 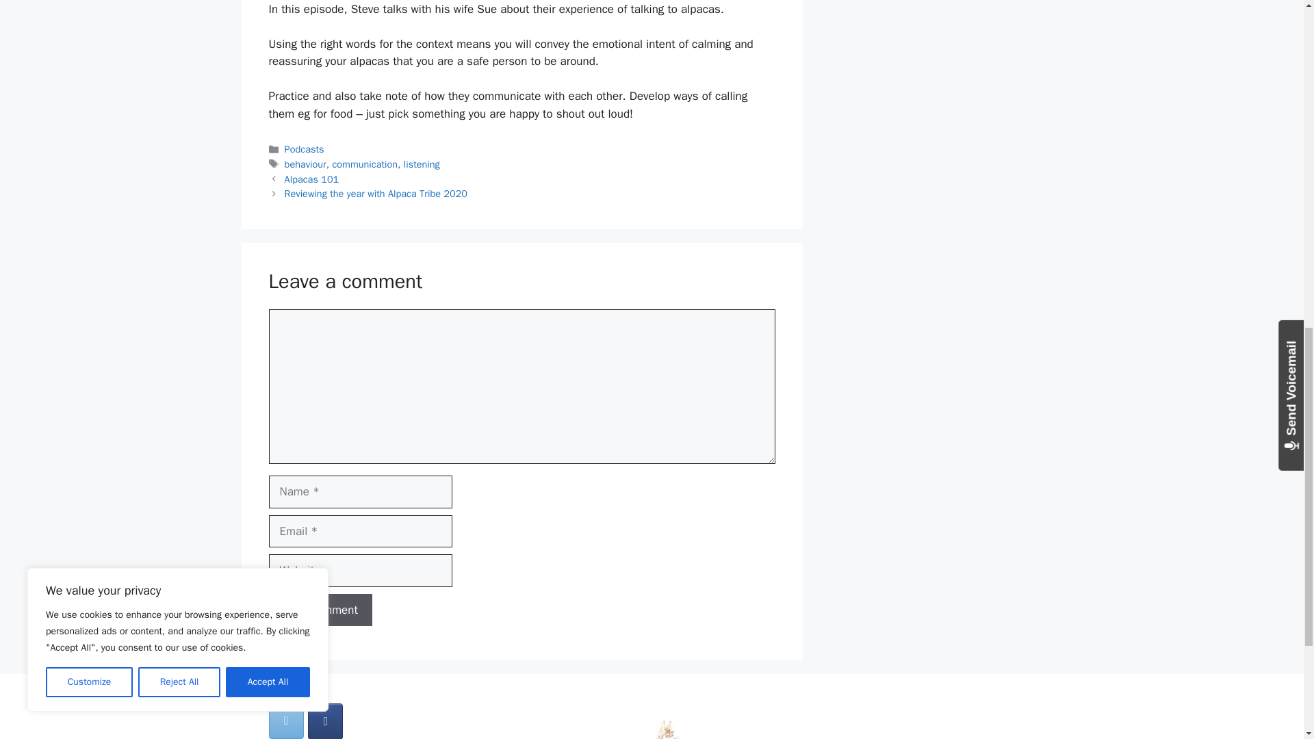 I want to click on Alpaca Tribe on Facebook, so click(x=325, y=721).